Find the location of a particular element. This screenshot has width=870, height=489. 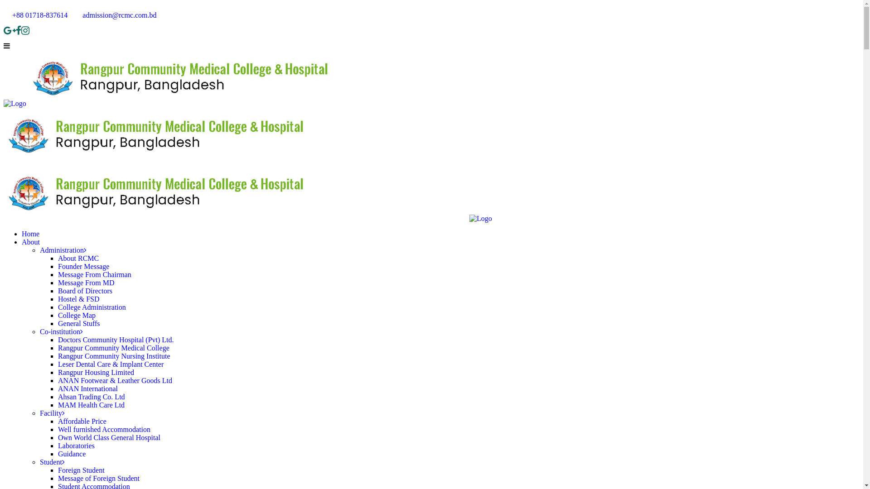

General Stuffs is located at coordinates (79, 323).